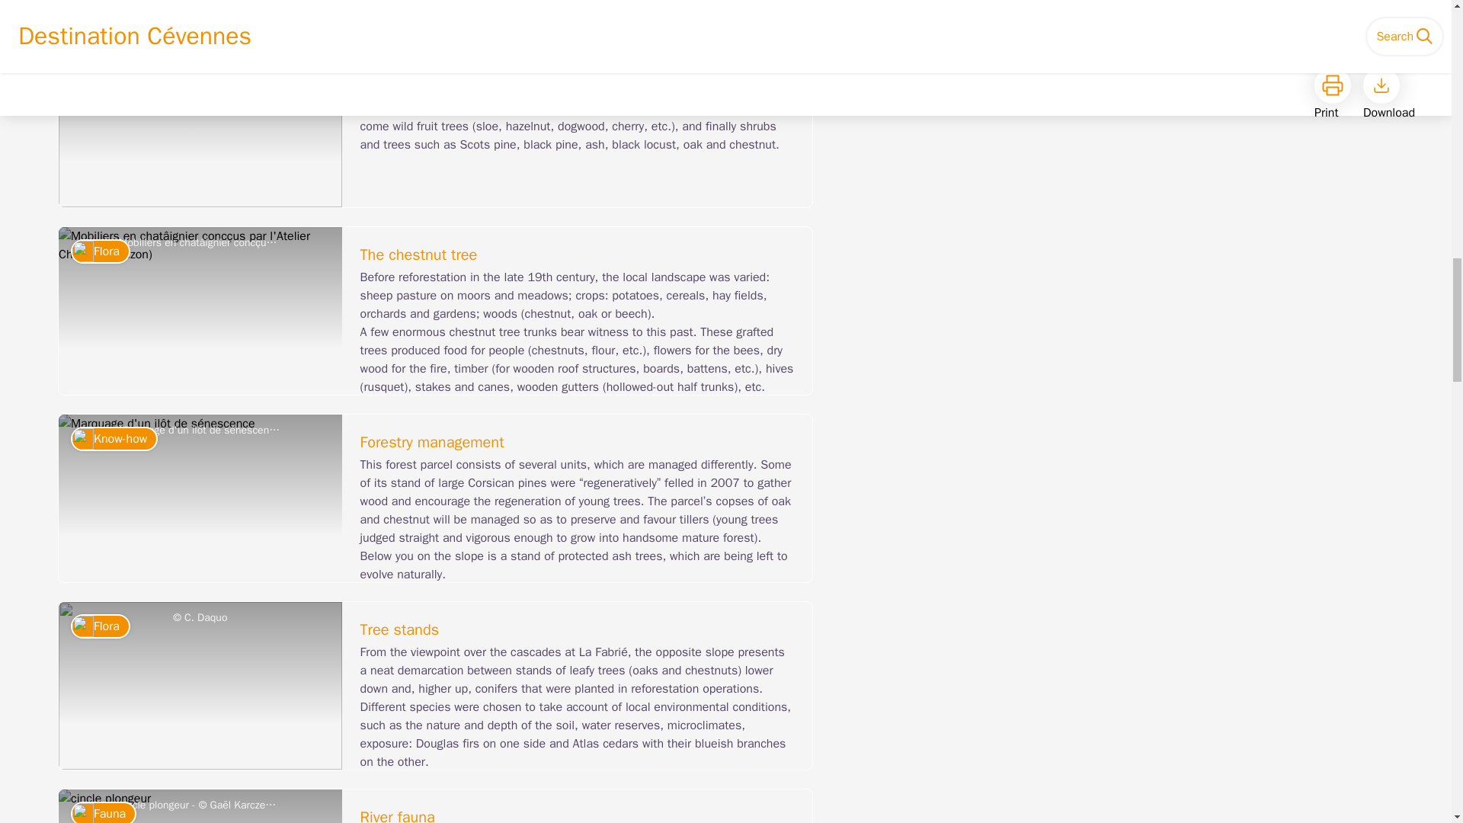 This screenshot has height=823, width=1463. Describe the element at coordinates (200, 311) in the screenshot. I see `View picture in full screen` at that location.